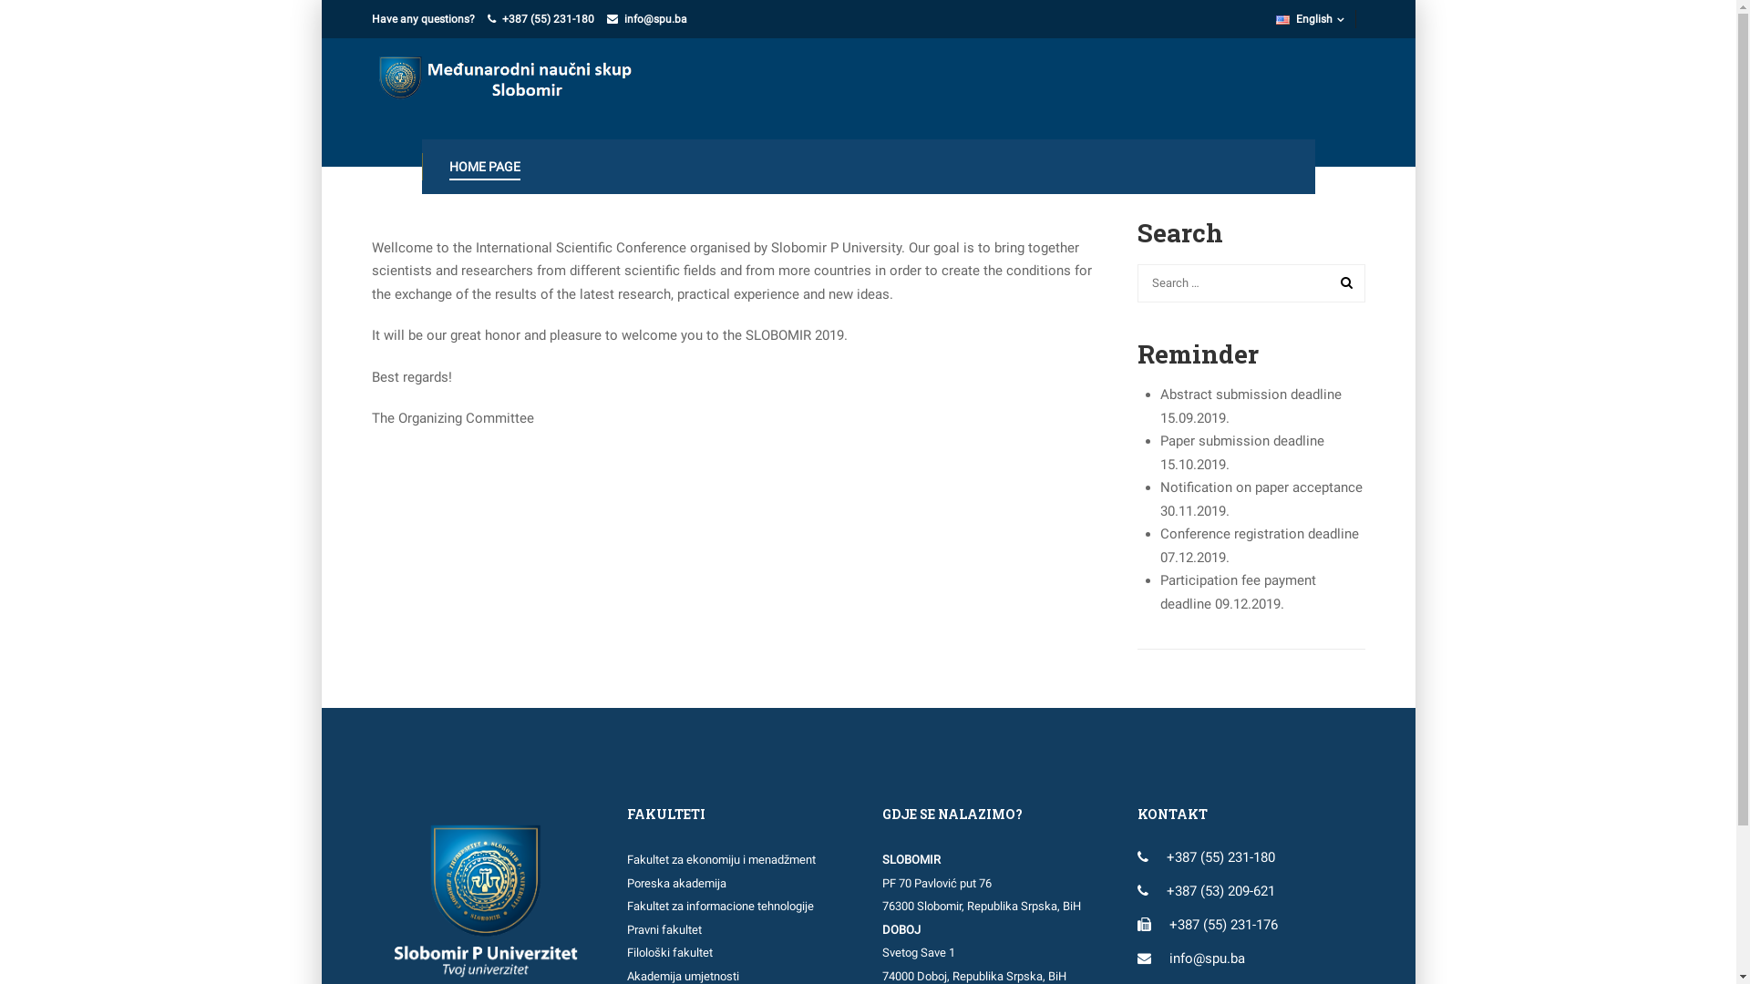 Image resolution: width=1750 pixels, height=984 pixels. What do you see at coordinates (1221, 891) in the screenshot?
I see `+387 (53) 209-621` at bounding box center [1221, 891].